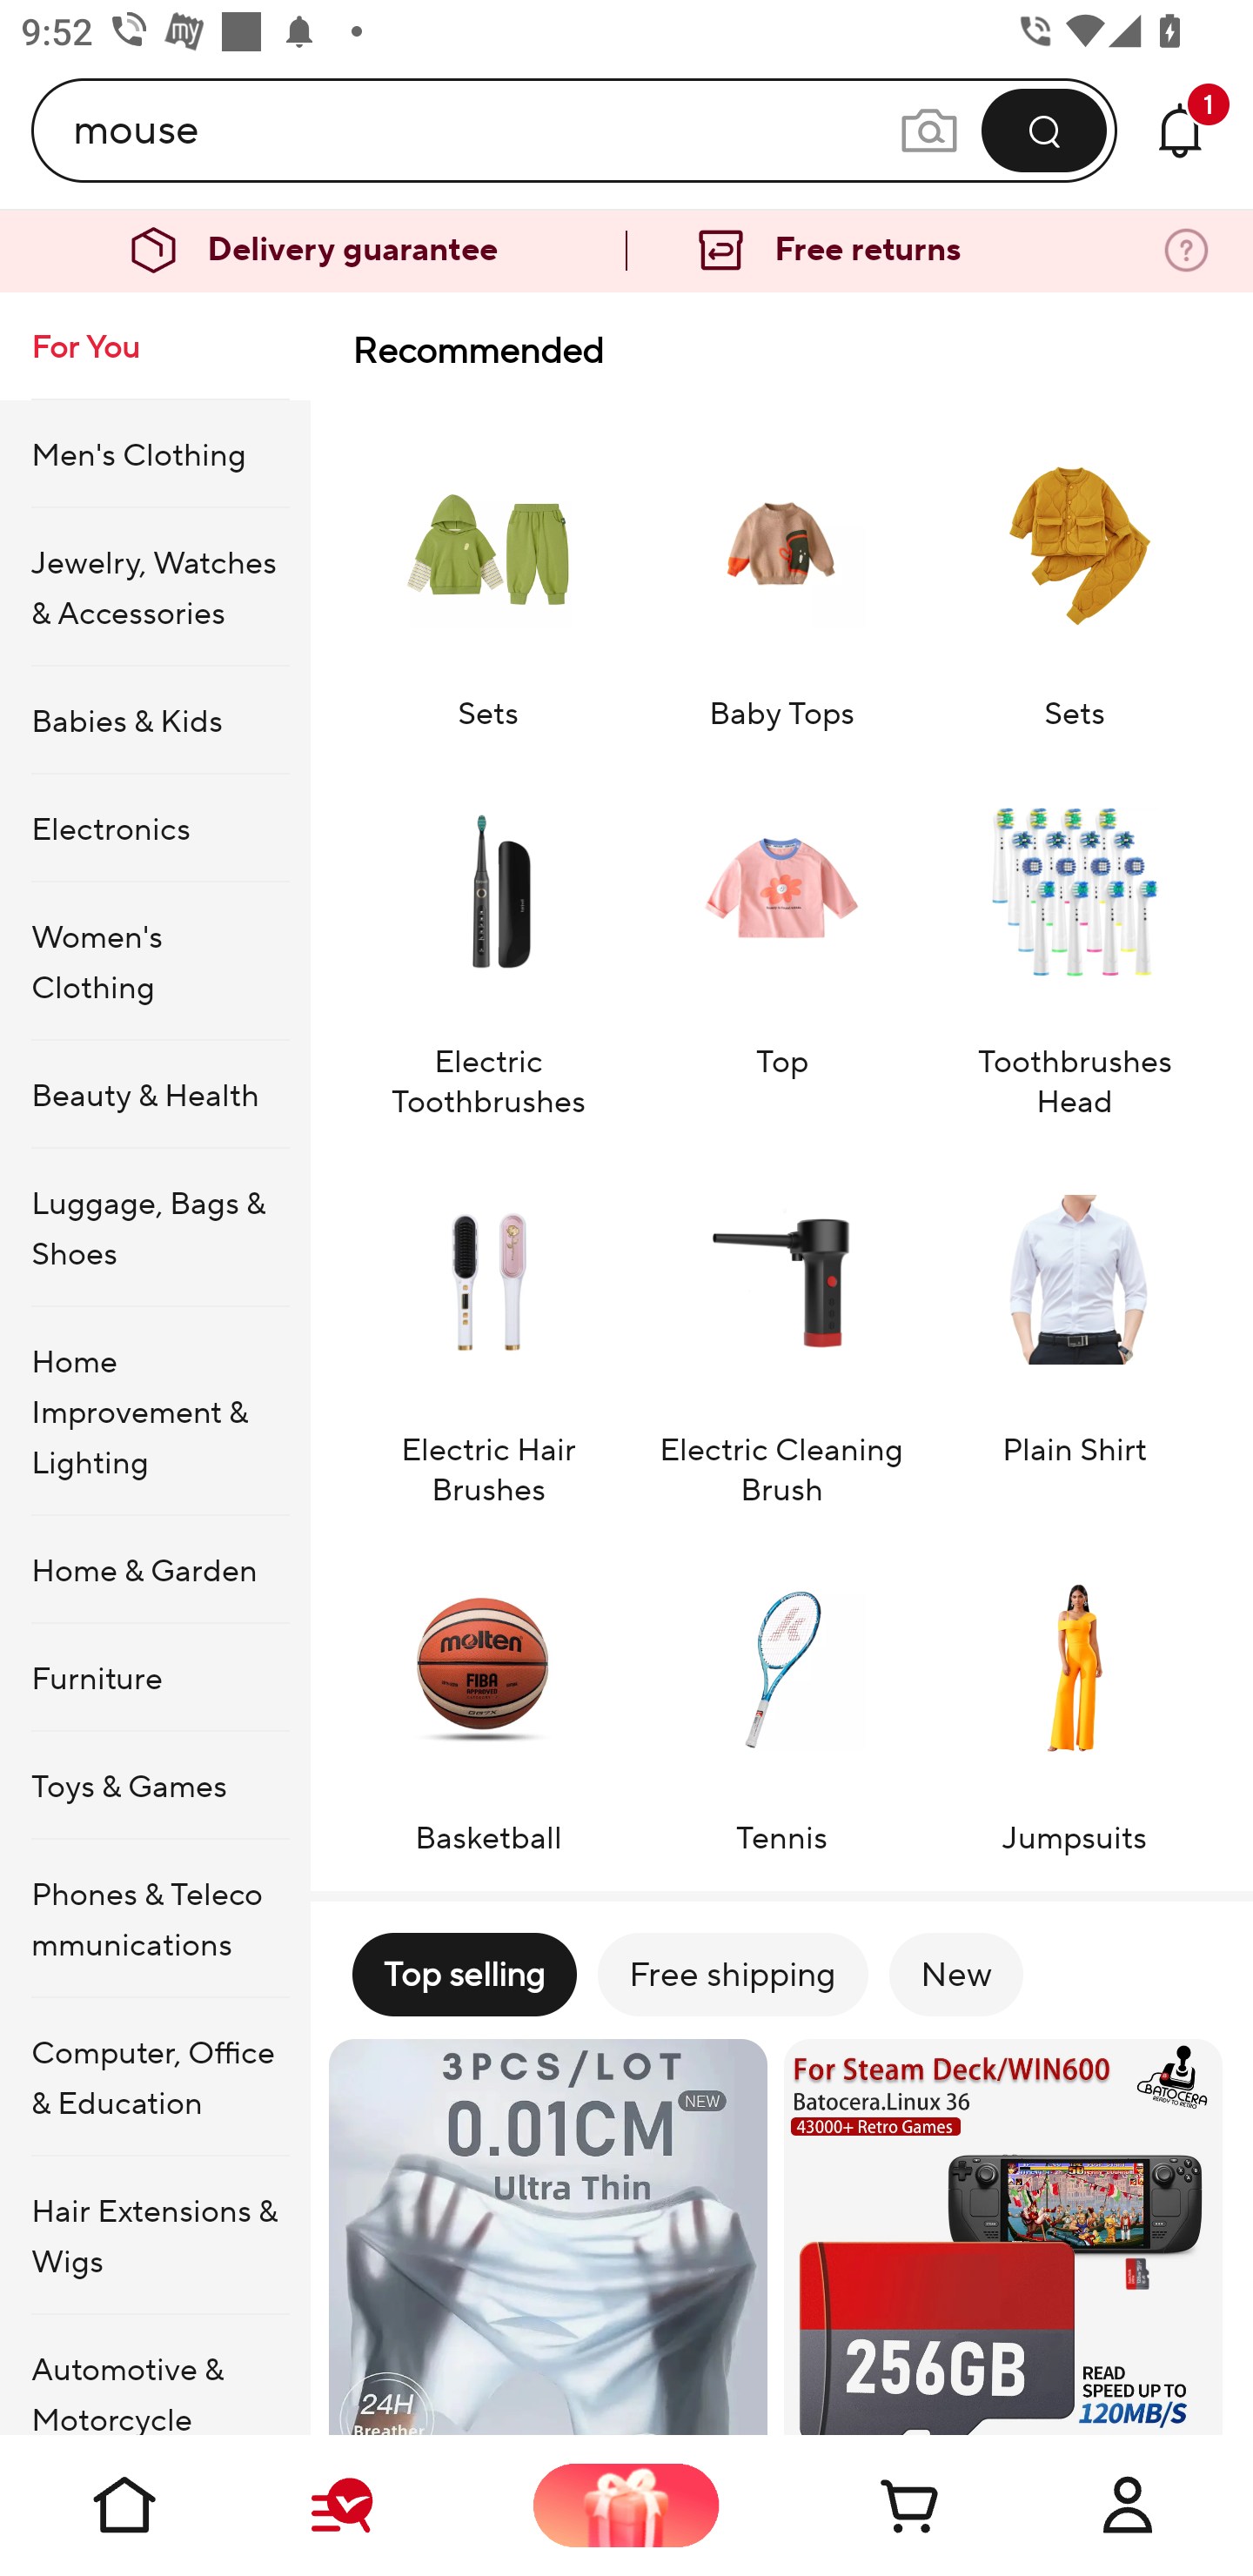  What do you see at coordinates (1074, 940) in the screenshot?
I see `Toothbrushes Head` at bounding box center [1074, 940].